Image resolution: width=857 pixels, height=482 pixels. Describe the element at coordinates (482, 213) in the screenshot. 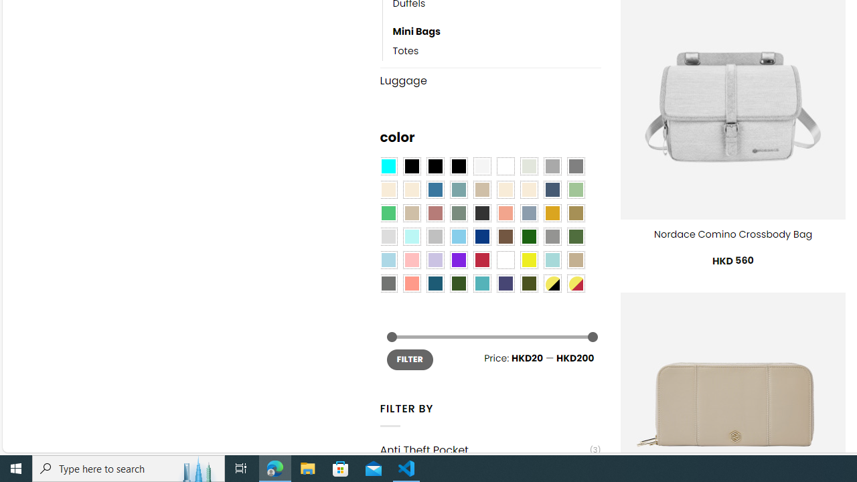

I see `Charcoal` at that location.